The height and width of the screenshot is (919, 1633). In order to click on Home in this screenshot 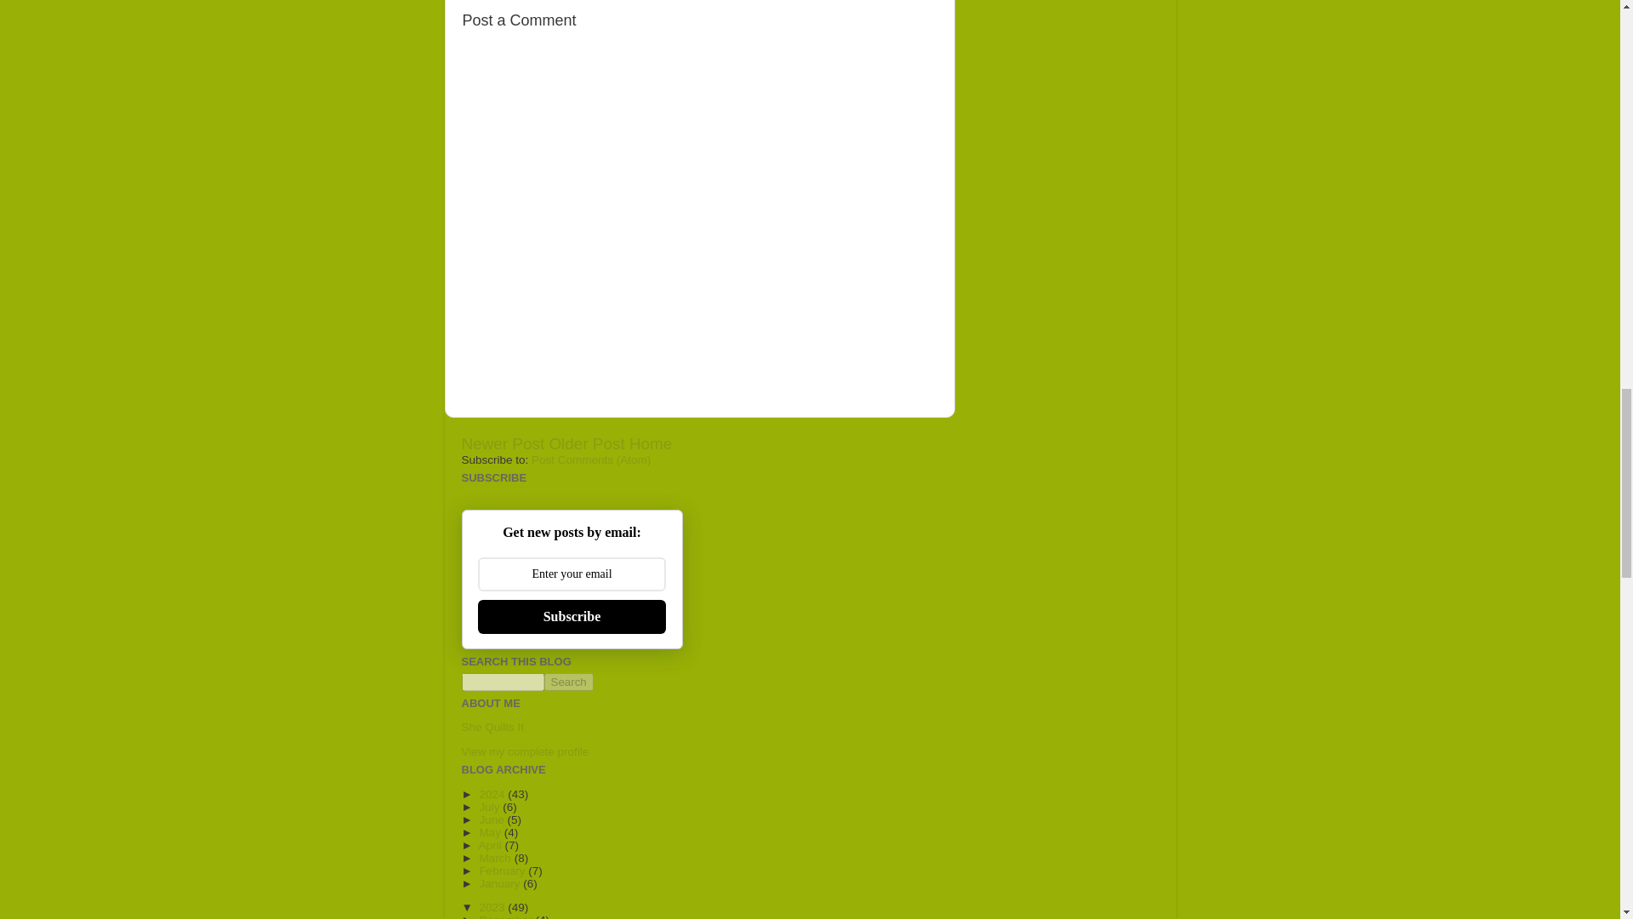, I will do `click(650, 443)`.